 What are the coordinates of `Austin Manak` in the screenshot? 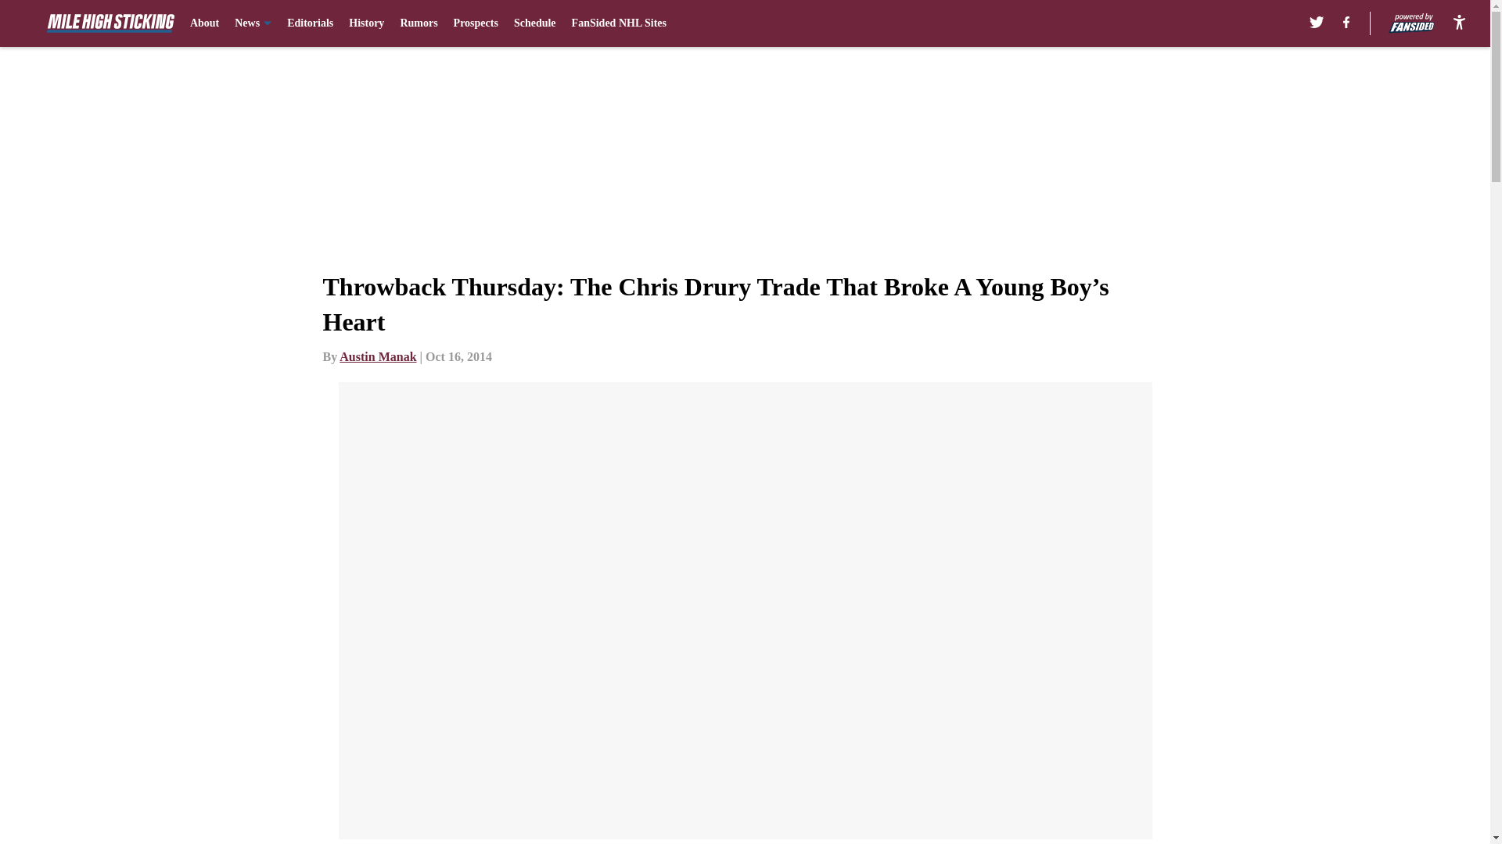 It's located at (377, 356).